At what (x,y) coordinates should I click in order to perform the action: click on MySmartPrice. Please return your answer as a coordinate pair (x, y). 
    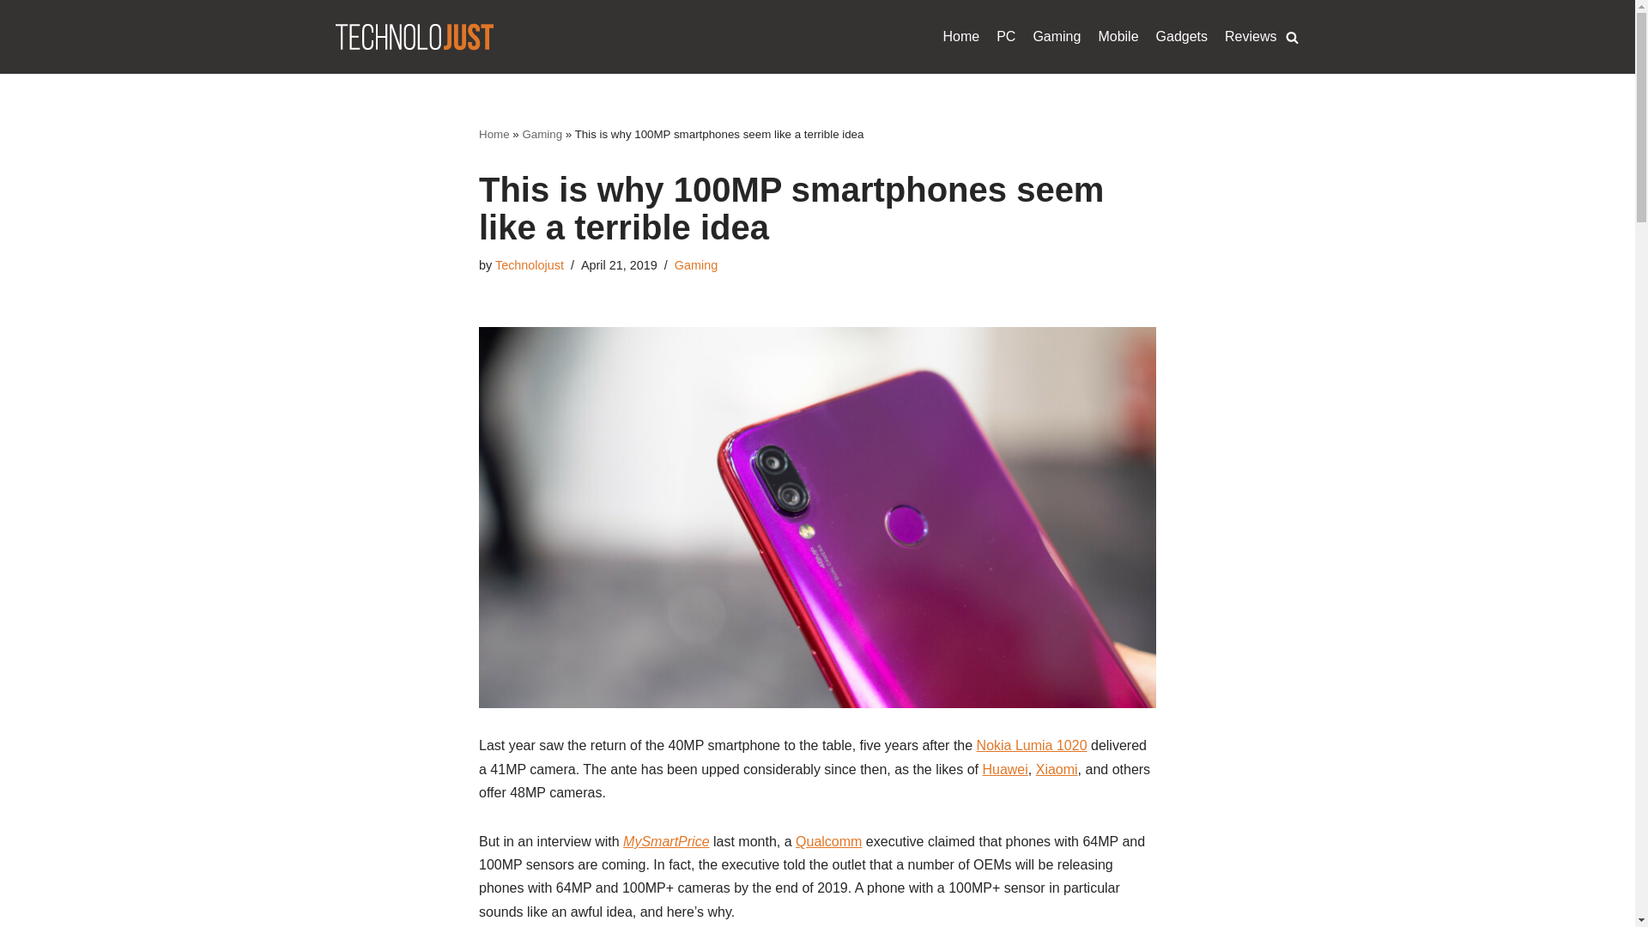
    Looking at the image, I should click on (665, 841).